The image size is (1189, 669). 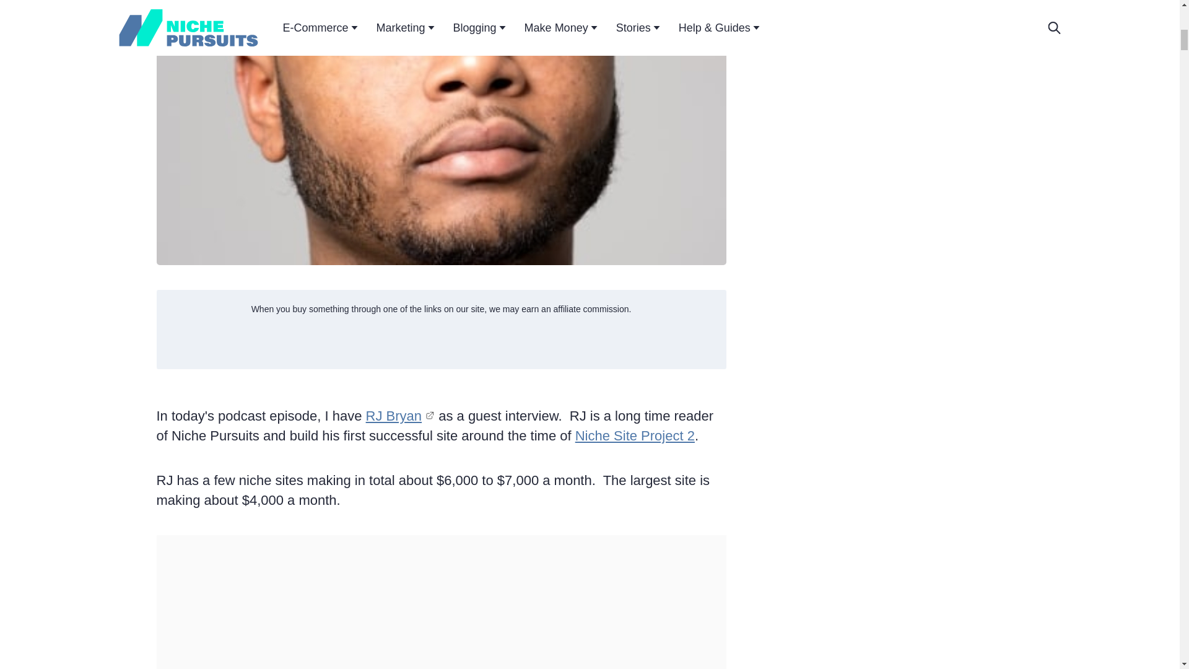 I want to click on RJ Bryan, so click(x=400, y=415).